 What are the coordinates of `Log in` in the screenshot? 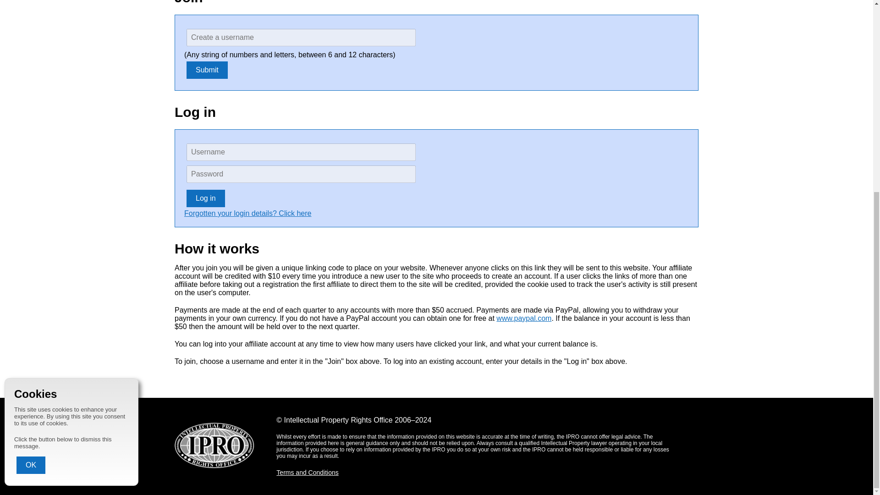 It's located at (206, 198).